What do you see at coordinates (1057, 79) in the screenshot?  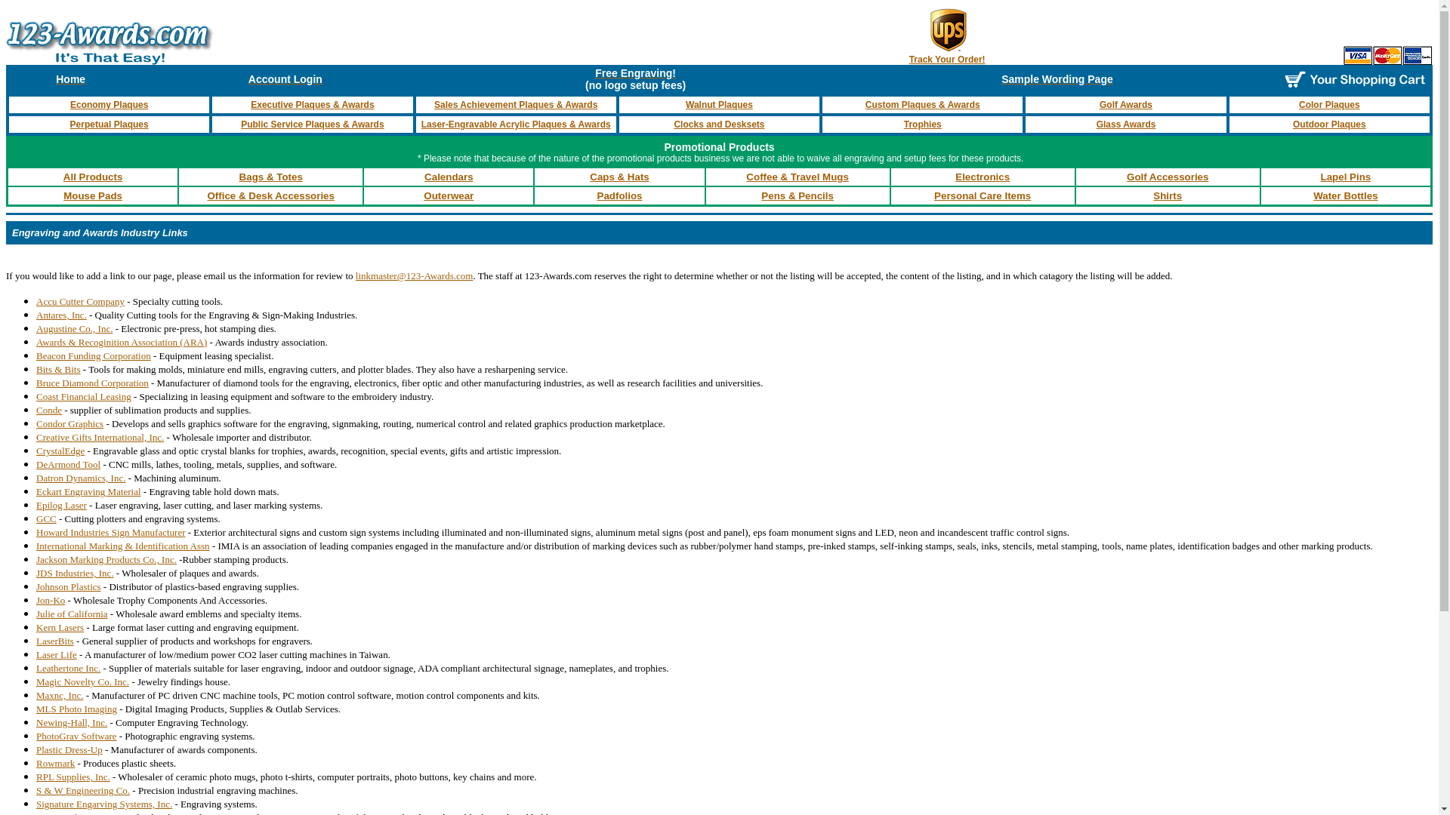 I see `Sample Wording Page` at bounding box center [1057, 79].